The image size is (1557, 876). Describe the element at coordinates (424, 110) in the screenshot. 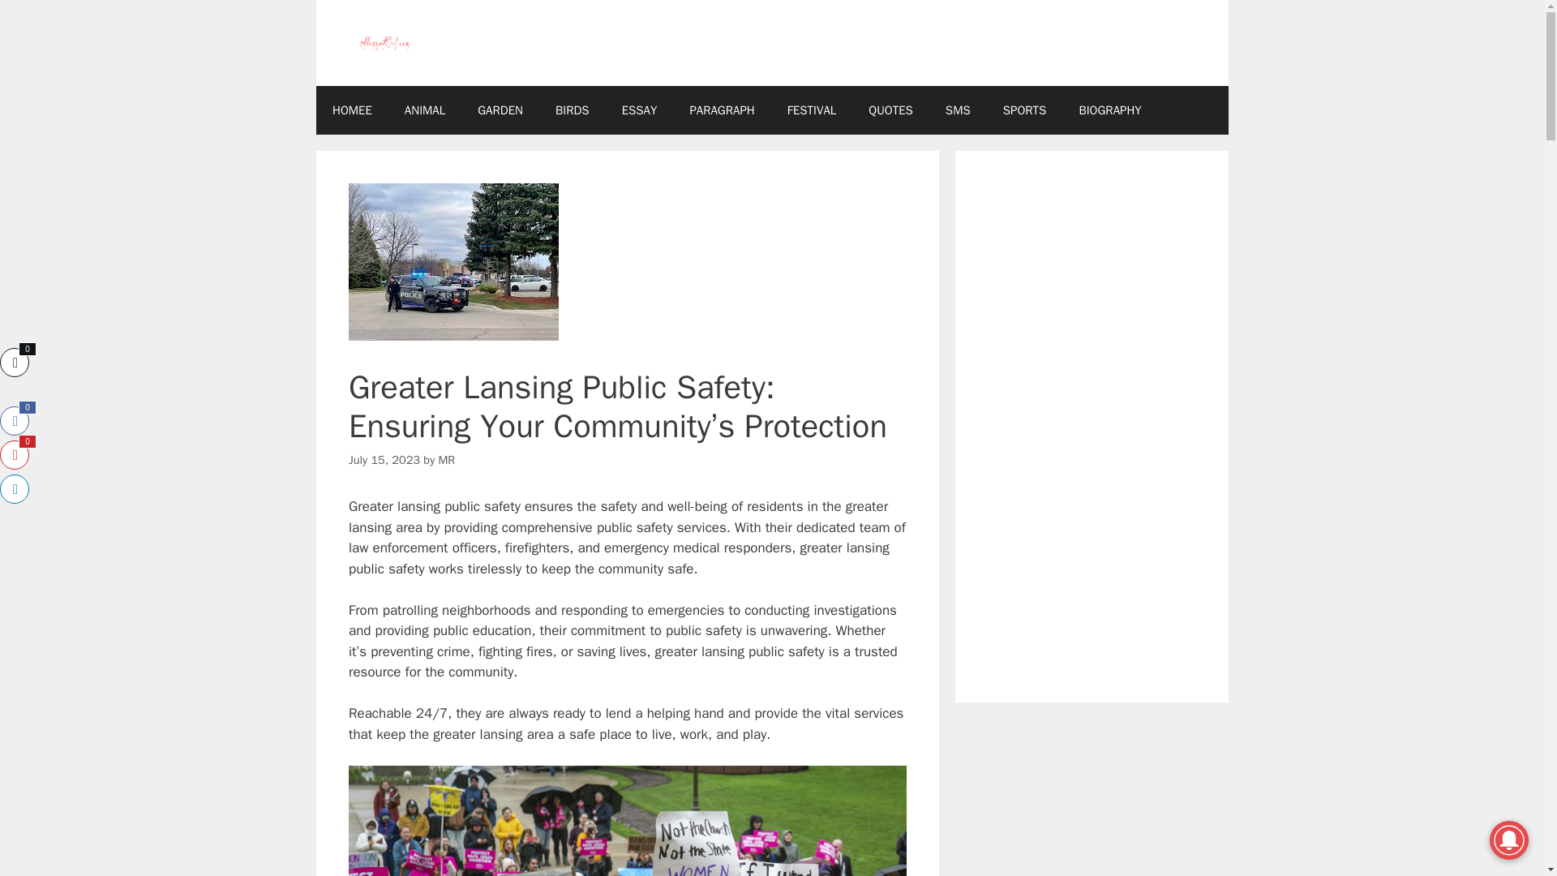

I see `ANIMAL` at that location.